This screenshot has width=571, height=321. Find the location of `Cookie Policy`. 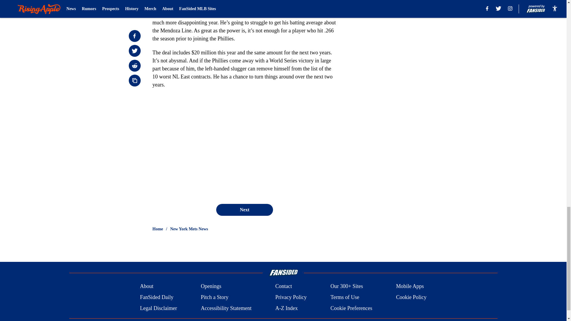

Cookie Policy is located at coordinates (411, 297).